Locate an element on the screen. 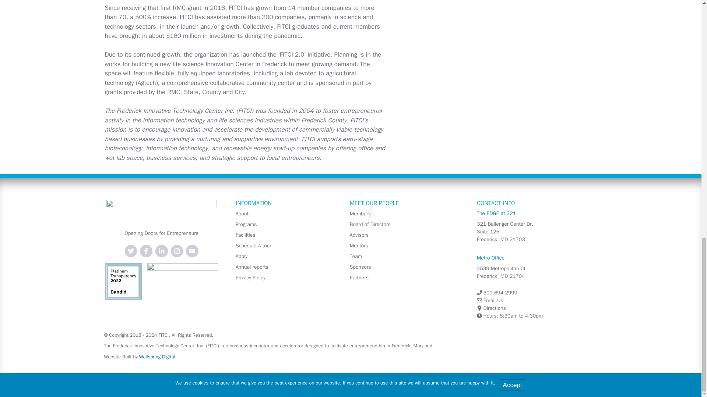  gximage2 is located at coordinates (123, 282).